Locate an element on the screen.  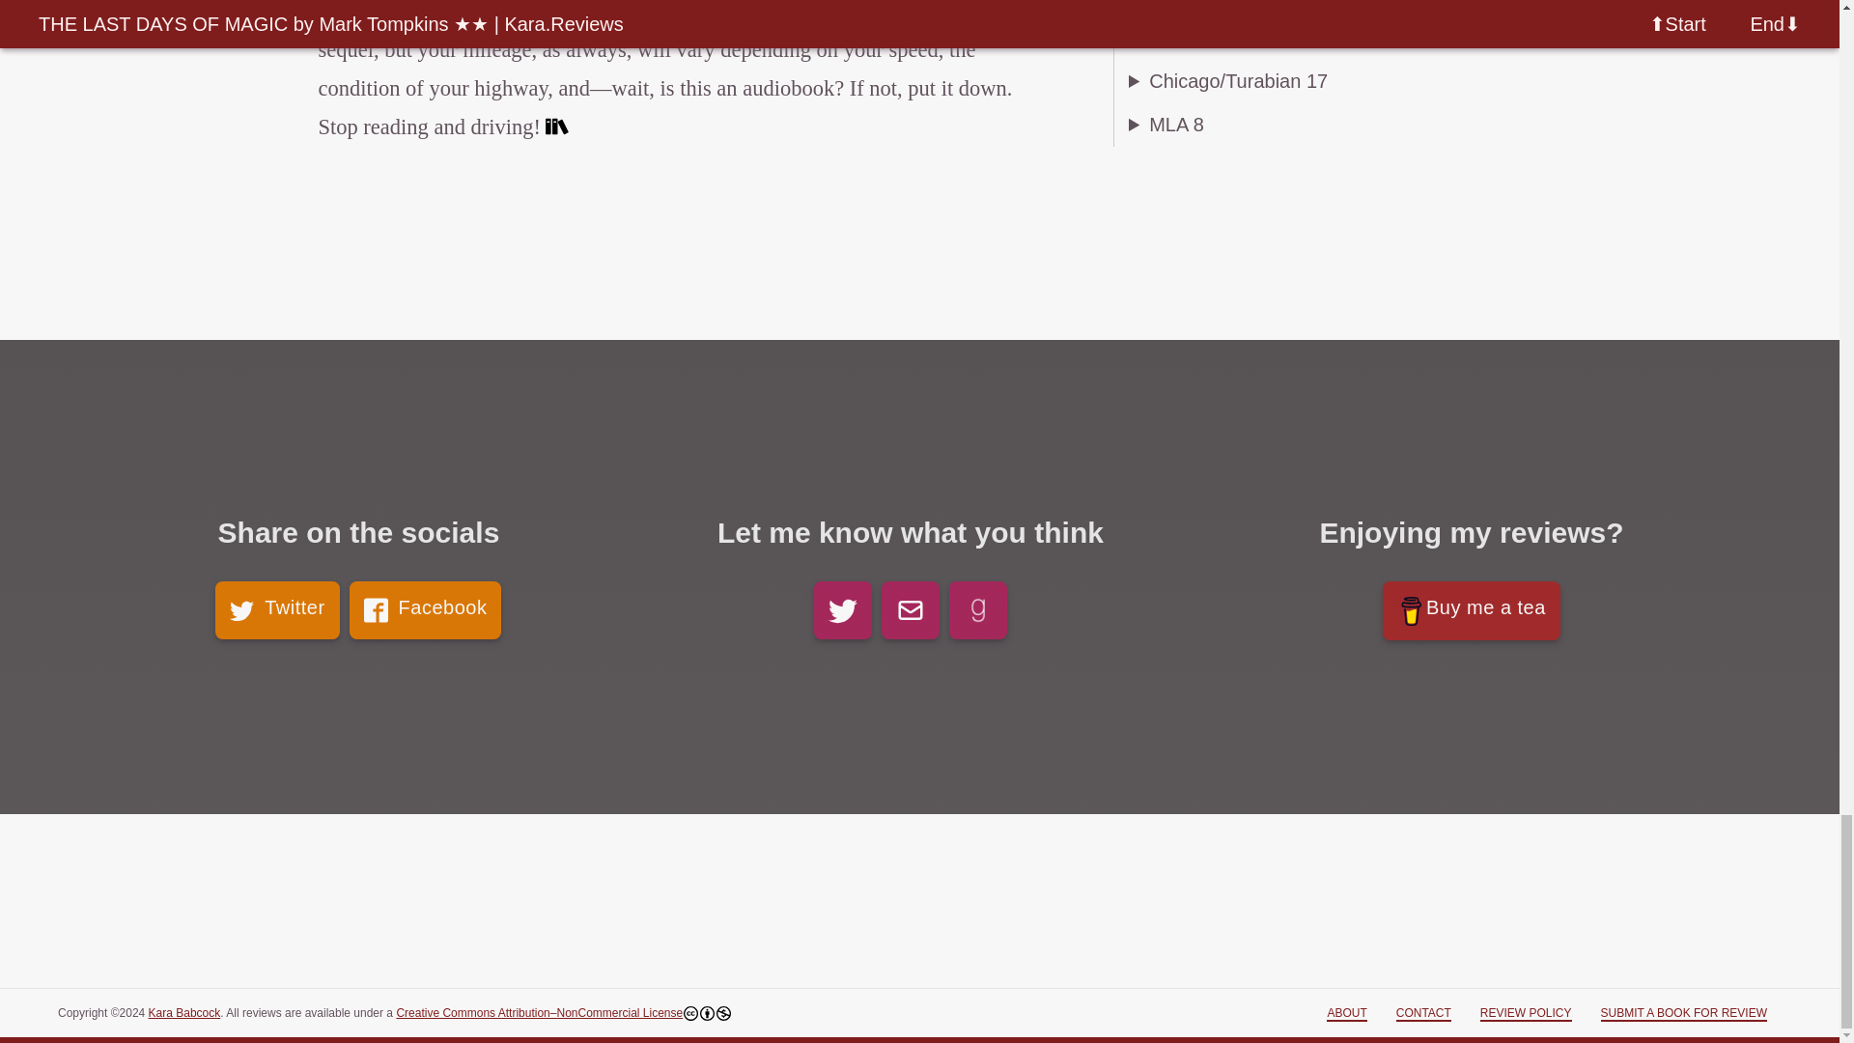
REVIEW POLICY is located at coordinates (1526, 1014).